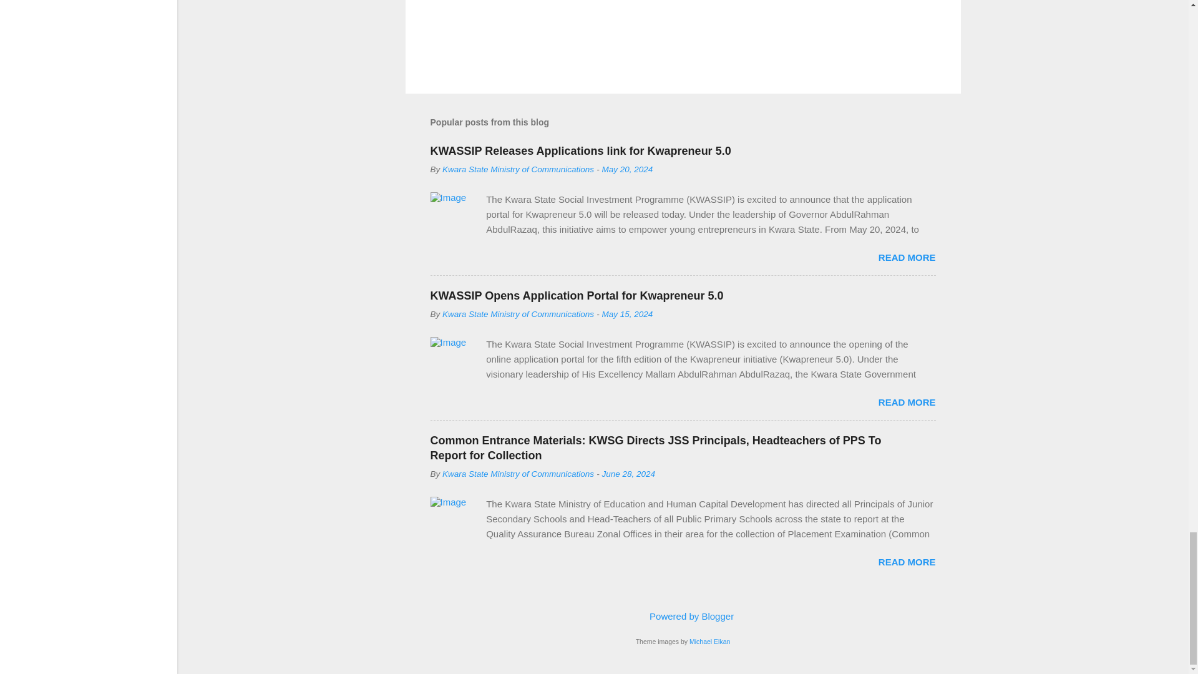 The height and width of the screenshot is (674, 1198). What do you see at coordinates (907, 257) in the screenshot?
I see `READ MORE` at bounding box center [907, 257].